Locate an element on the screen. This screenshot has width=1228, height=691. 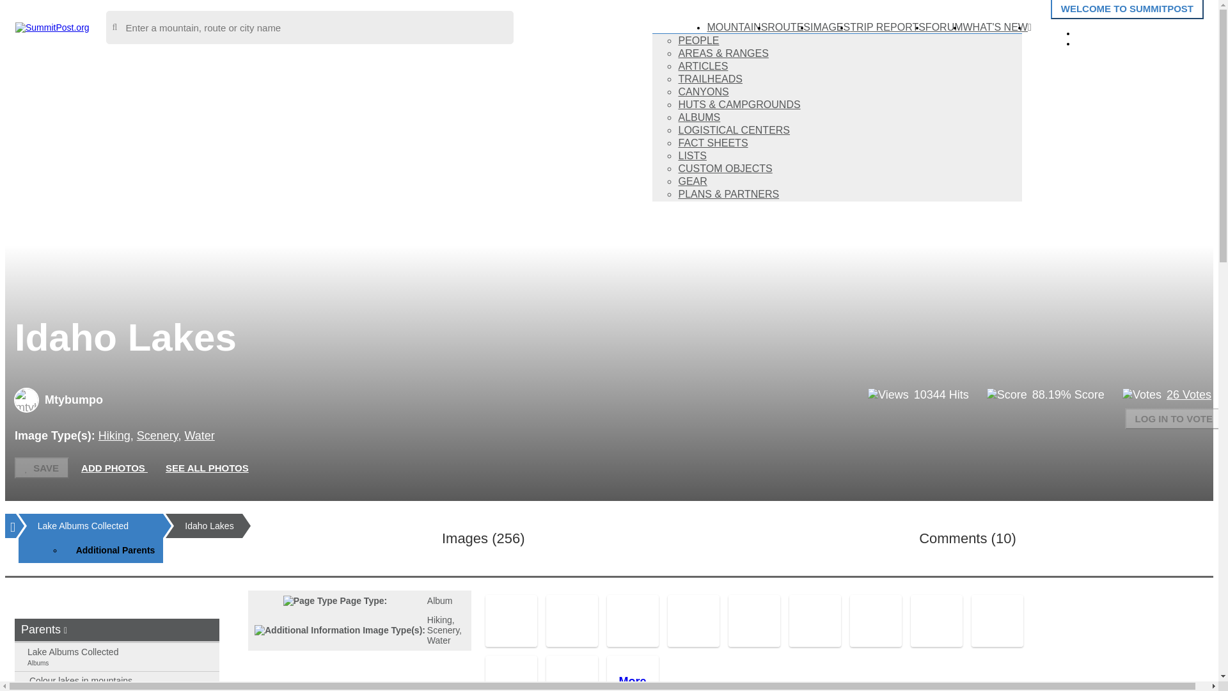
LOG IN TO VOTE is located at coordinates (1174, 418).